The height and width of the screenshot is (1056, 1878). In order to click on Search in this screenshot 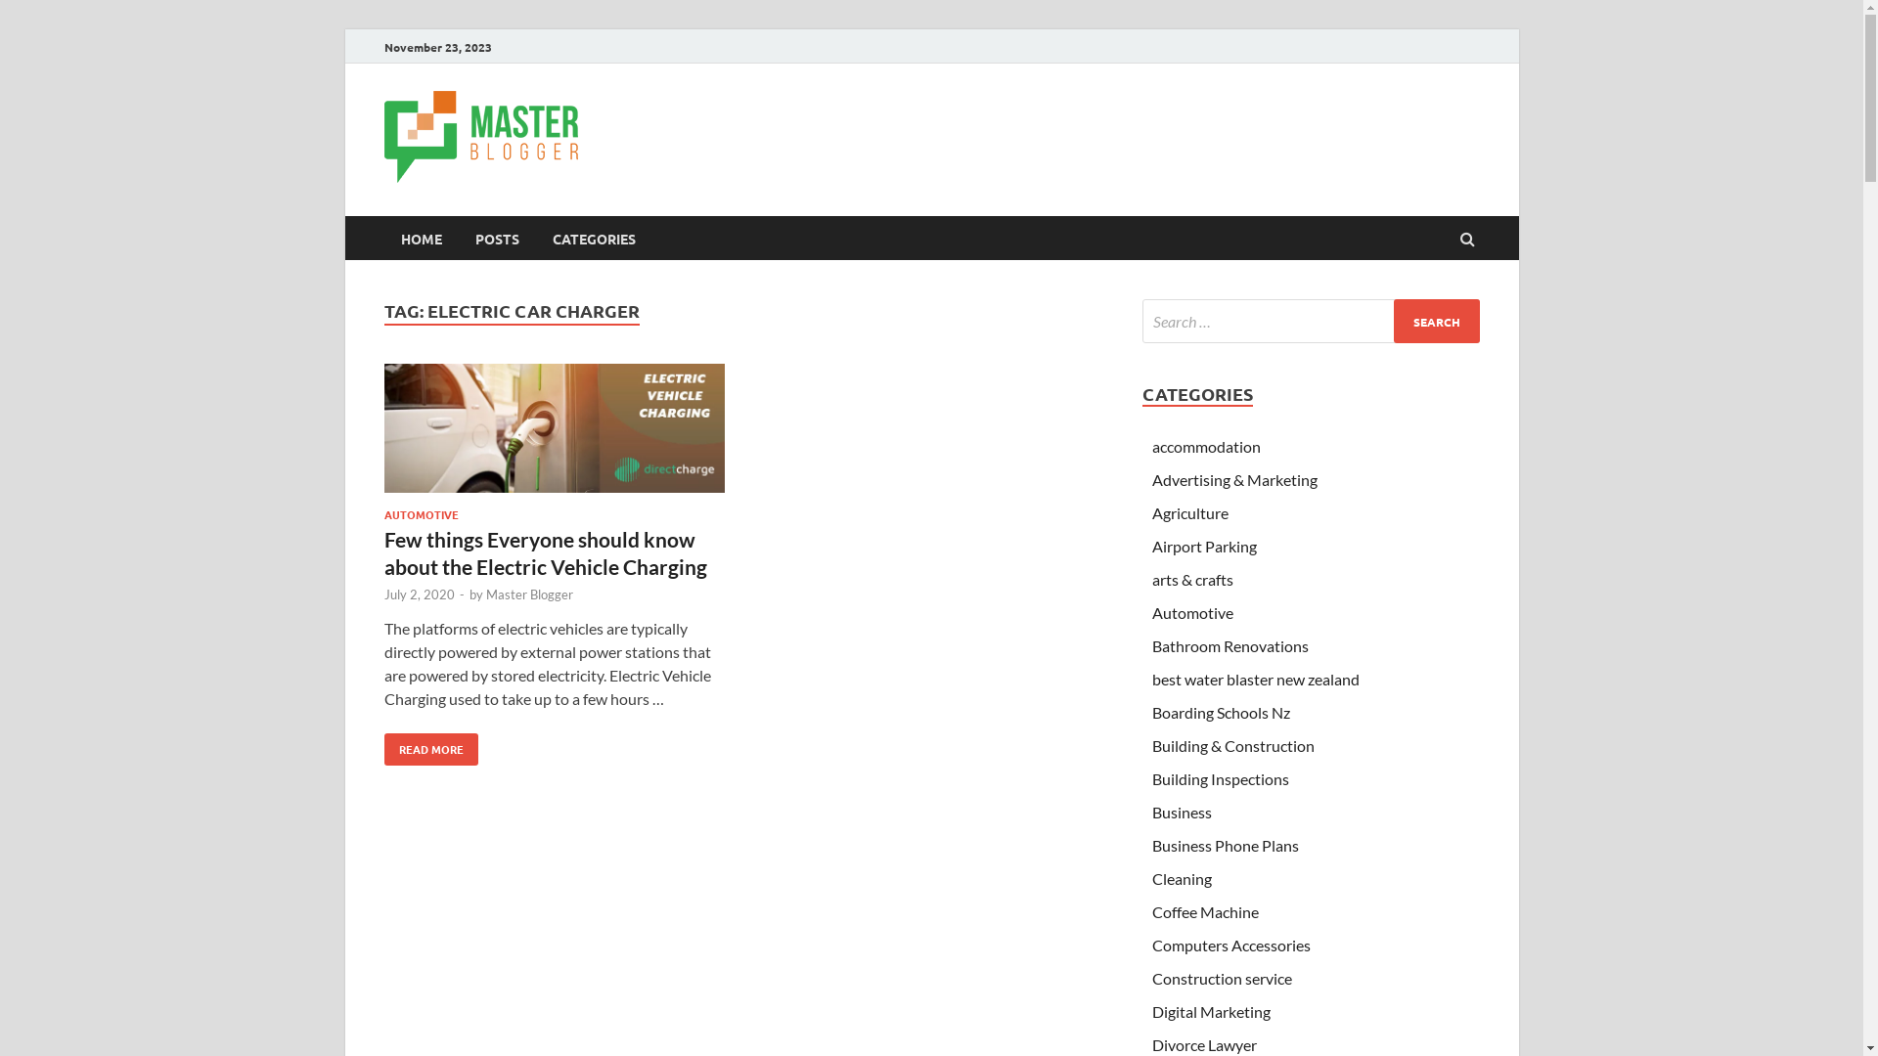, I will do `click(1436, 321)`.